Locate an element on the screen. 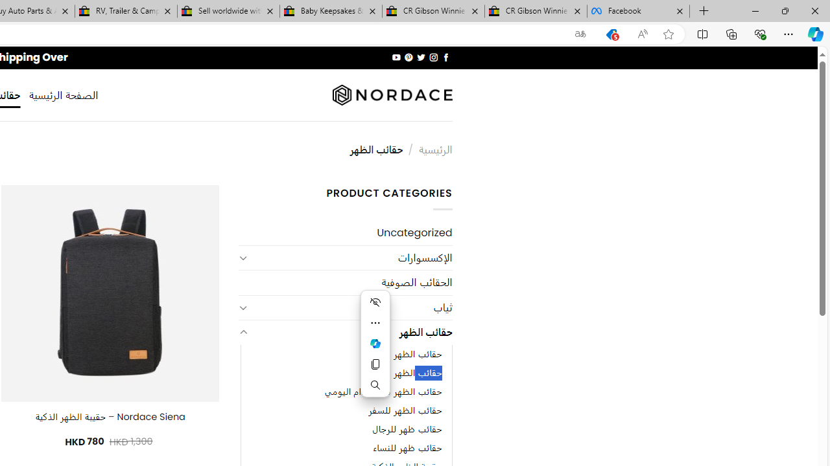 The image size is (830, 466). RV, Trailer & Camper Steps & Ladders for sale | eBay is located at coordinates (126, 12).